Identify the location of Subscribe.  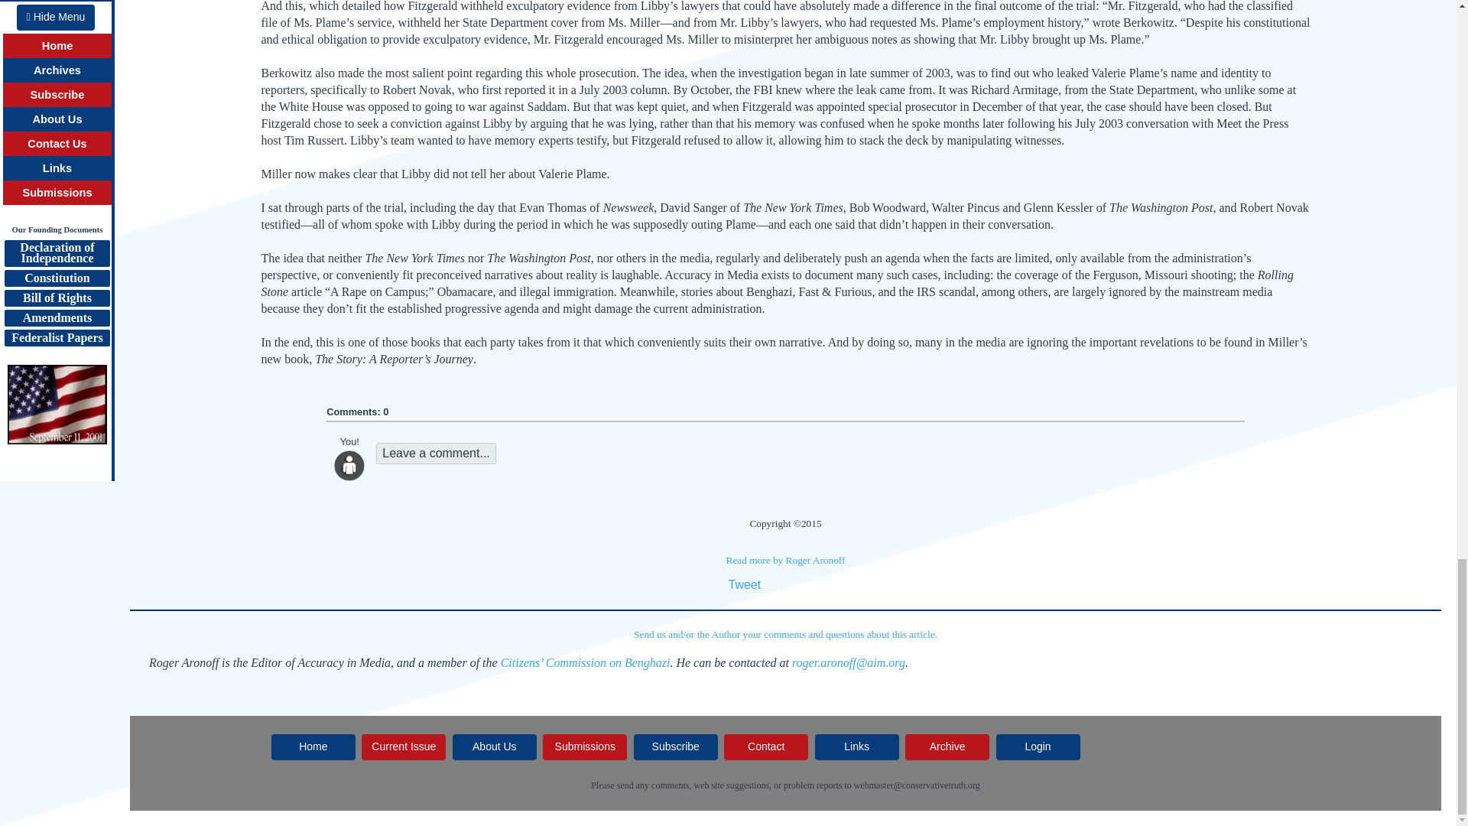
(676, 746).